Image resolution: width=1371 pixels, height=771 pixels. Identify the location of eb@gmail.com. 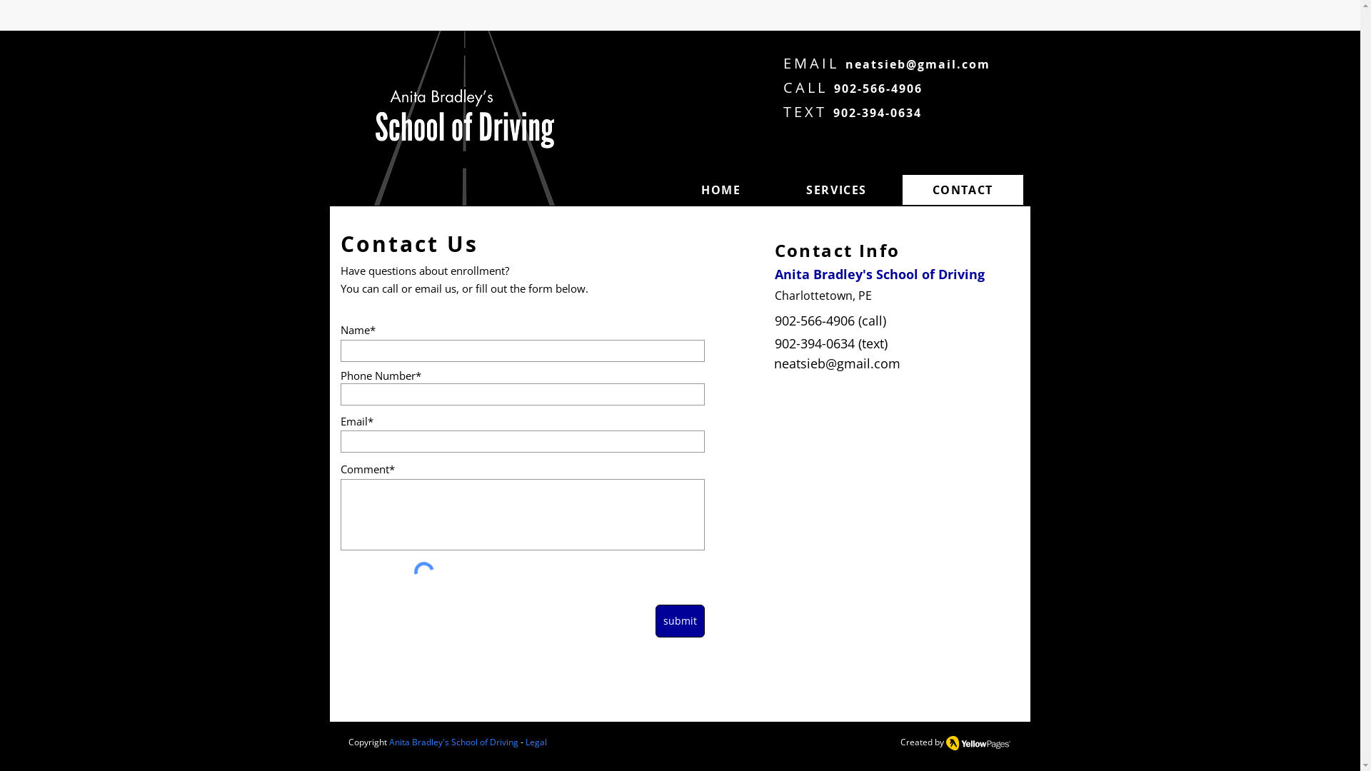
(940, 64).